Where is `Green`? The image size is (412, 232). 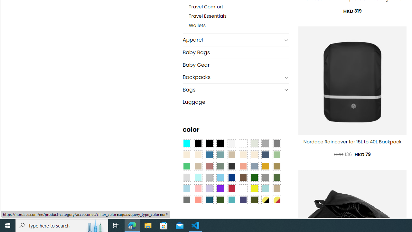 Green is located at coordinates (277, 177).